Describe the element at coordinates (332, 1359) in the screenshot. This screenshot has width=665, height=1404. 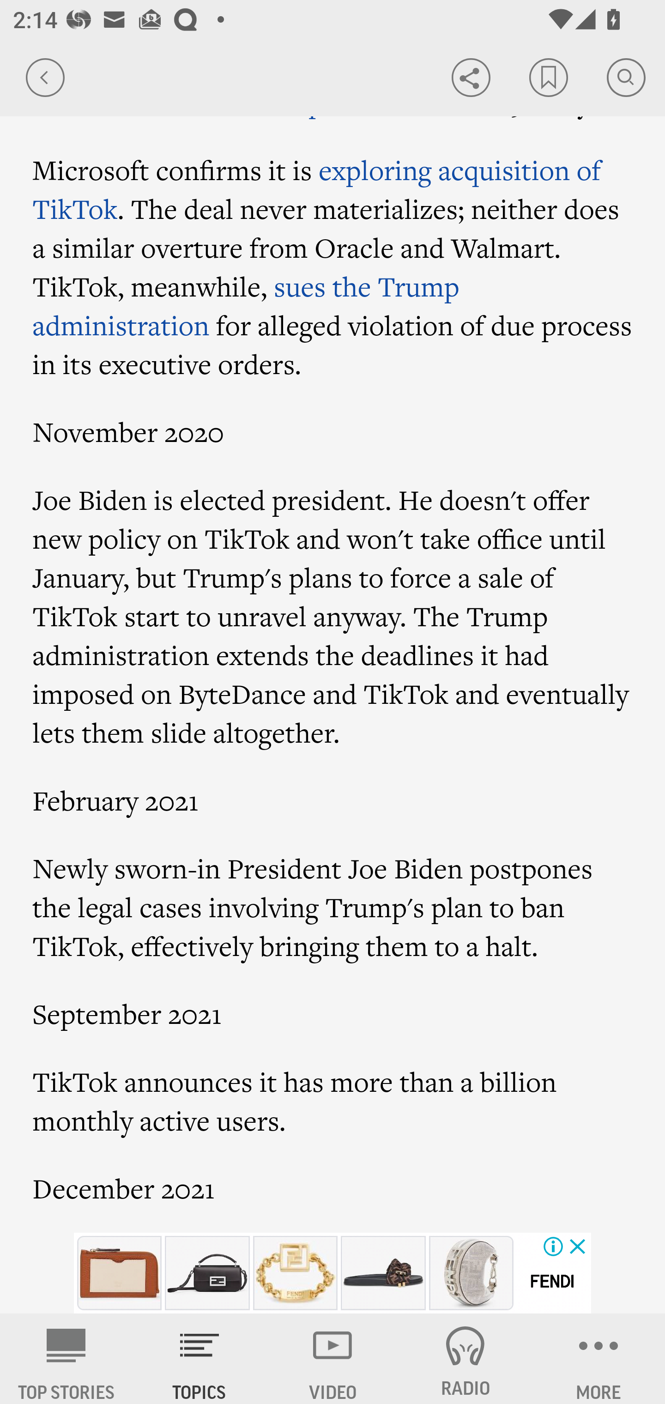
I see `VIDEO` at that location.